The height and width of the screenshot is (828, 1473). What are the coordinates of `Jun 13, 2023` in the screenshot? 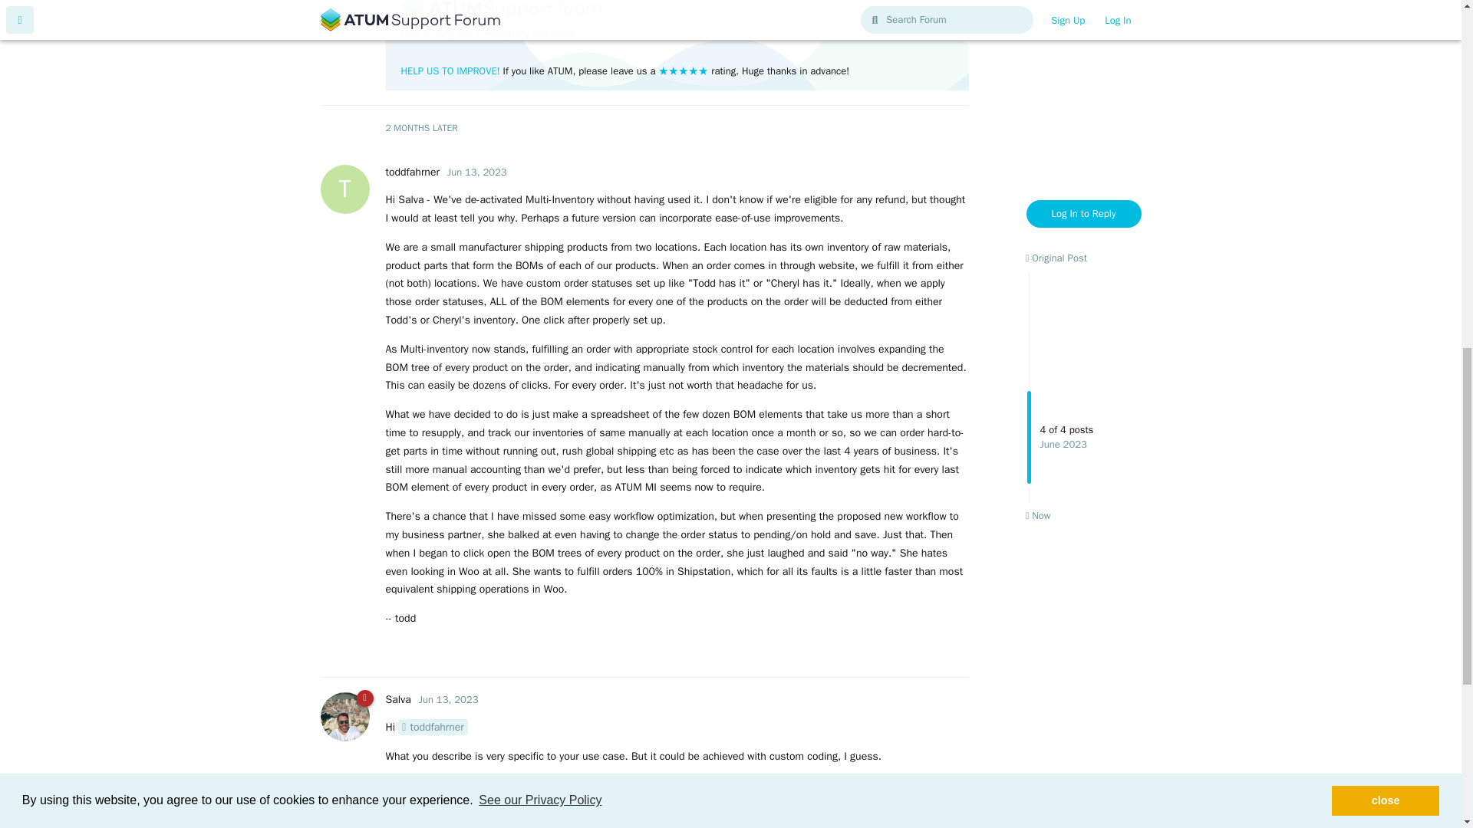 It's located at (477, 172).